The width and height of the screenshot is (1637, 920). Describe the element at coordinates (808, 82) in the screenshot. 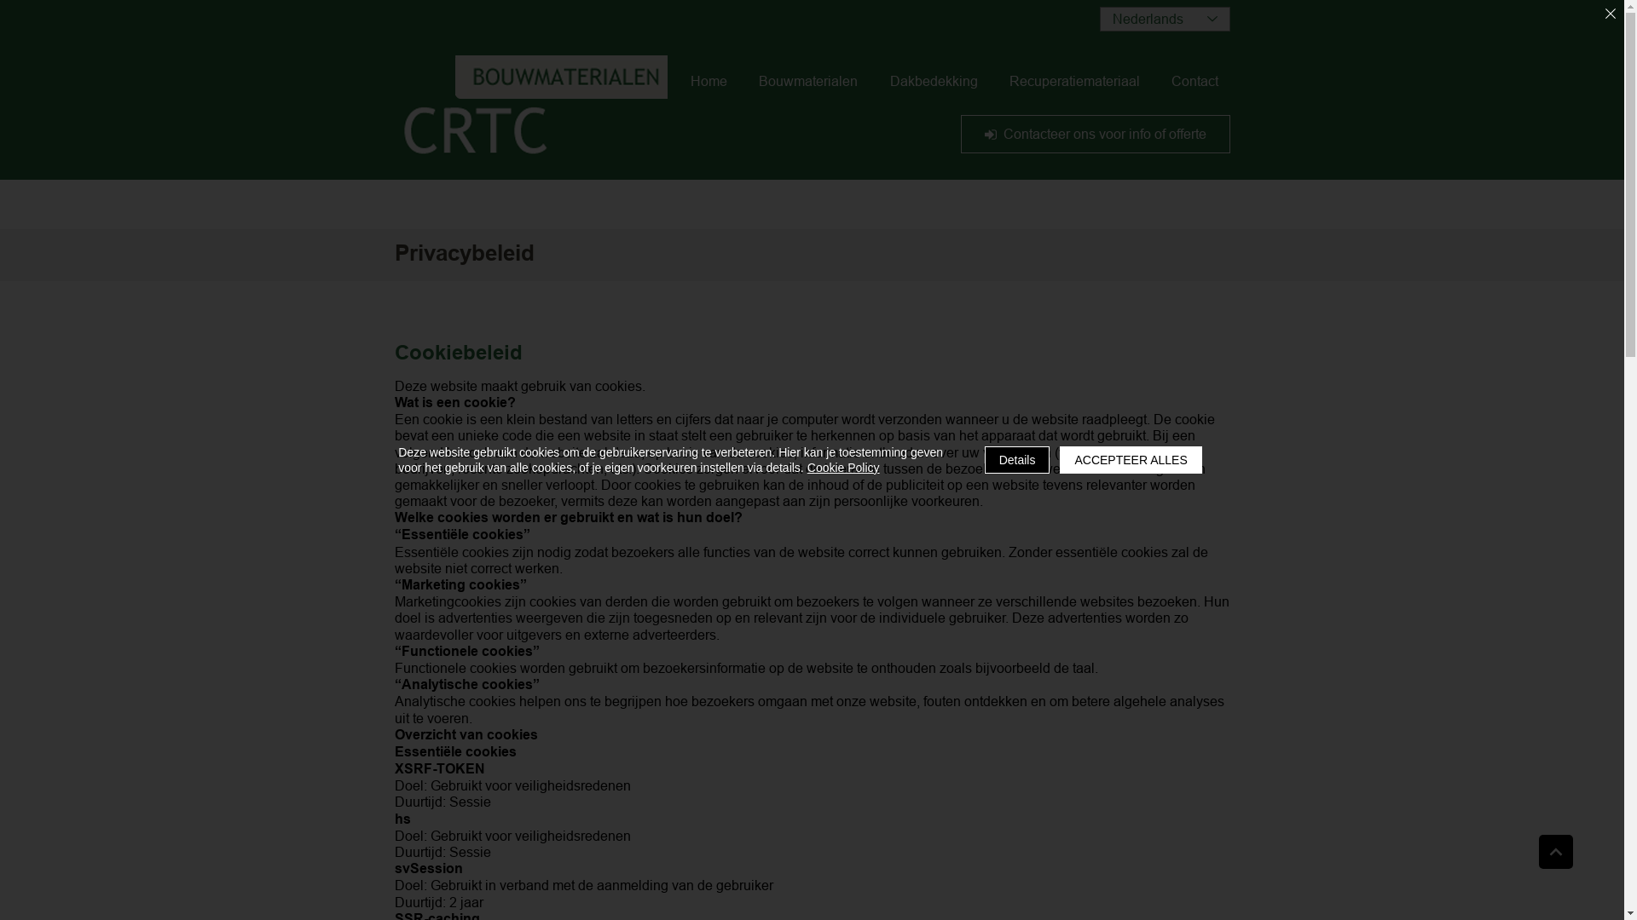

I see `Bouwmaterialen` at that location.